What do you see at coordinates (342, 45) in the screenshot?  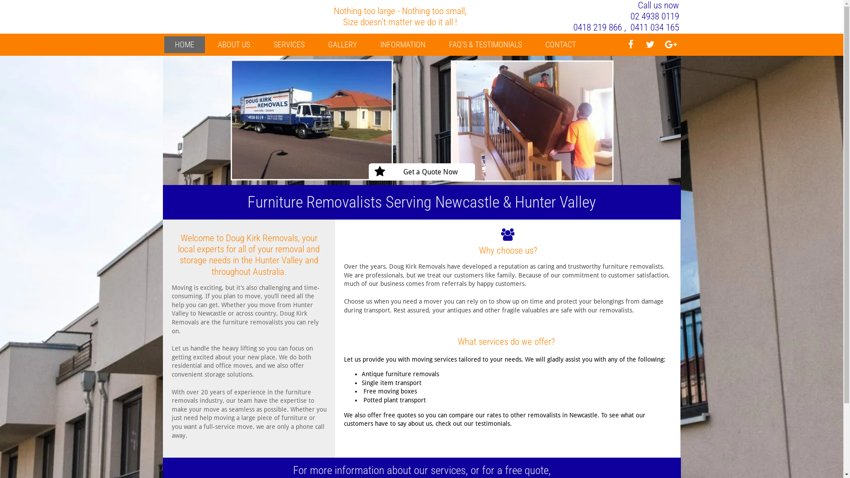 I see `GALLERY` at bounding box center [342, 45].